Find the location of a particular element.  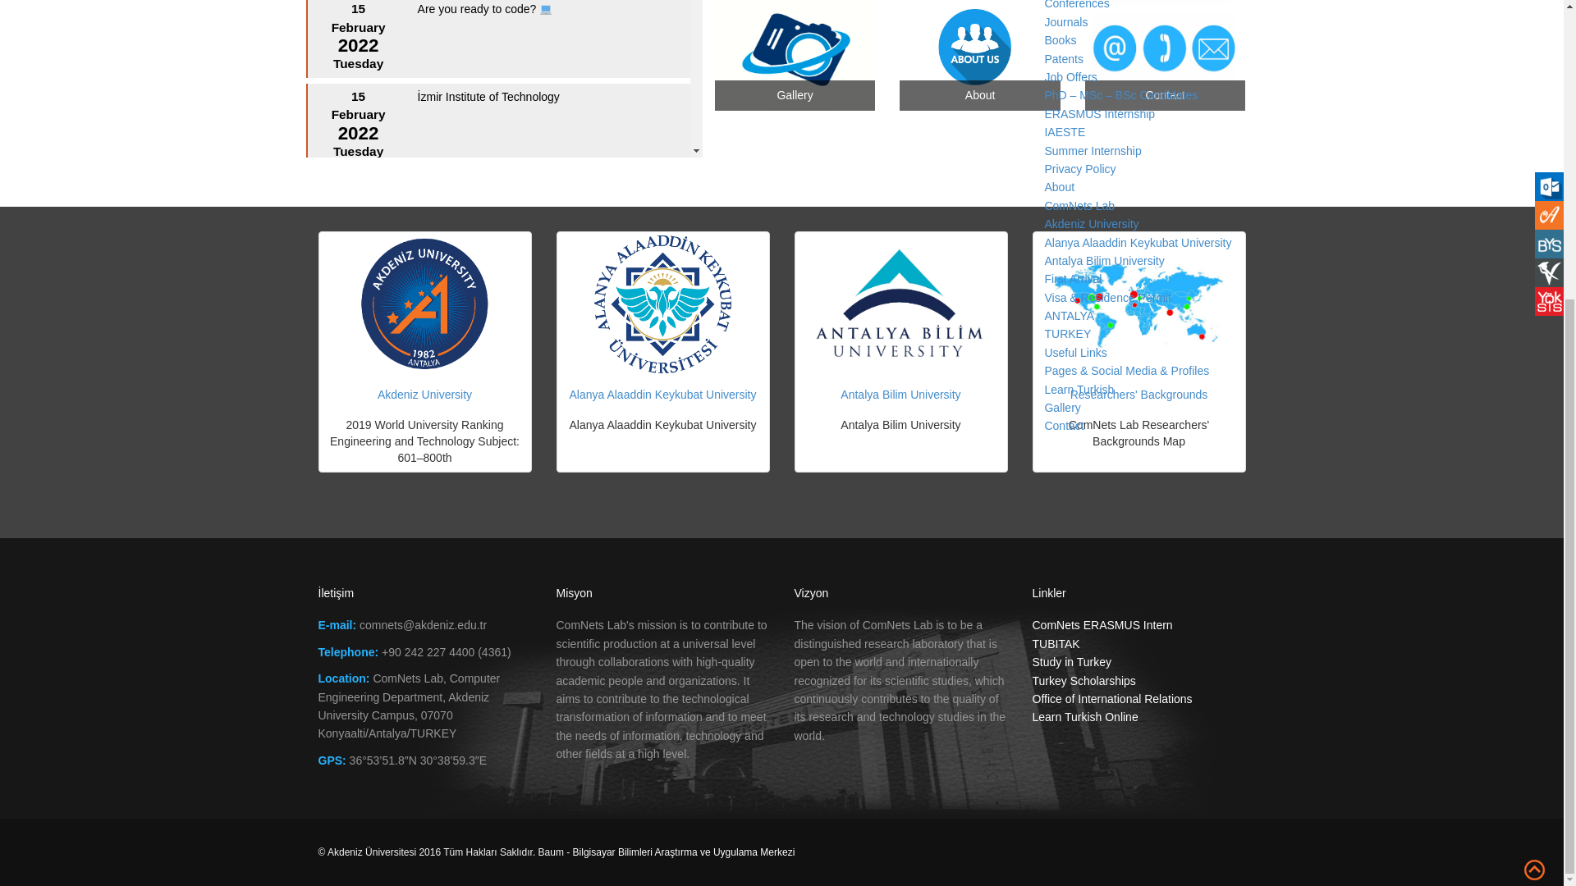

IAESTE is located at coordinates (1064, 131).